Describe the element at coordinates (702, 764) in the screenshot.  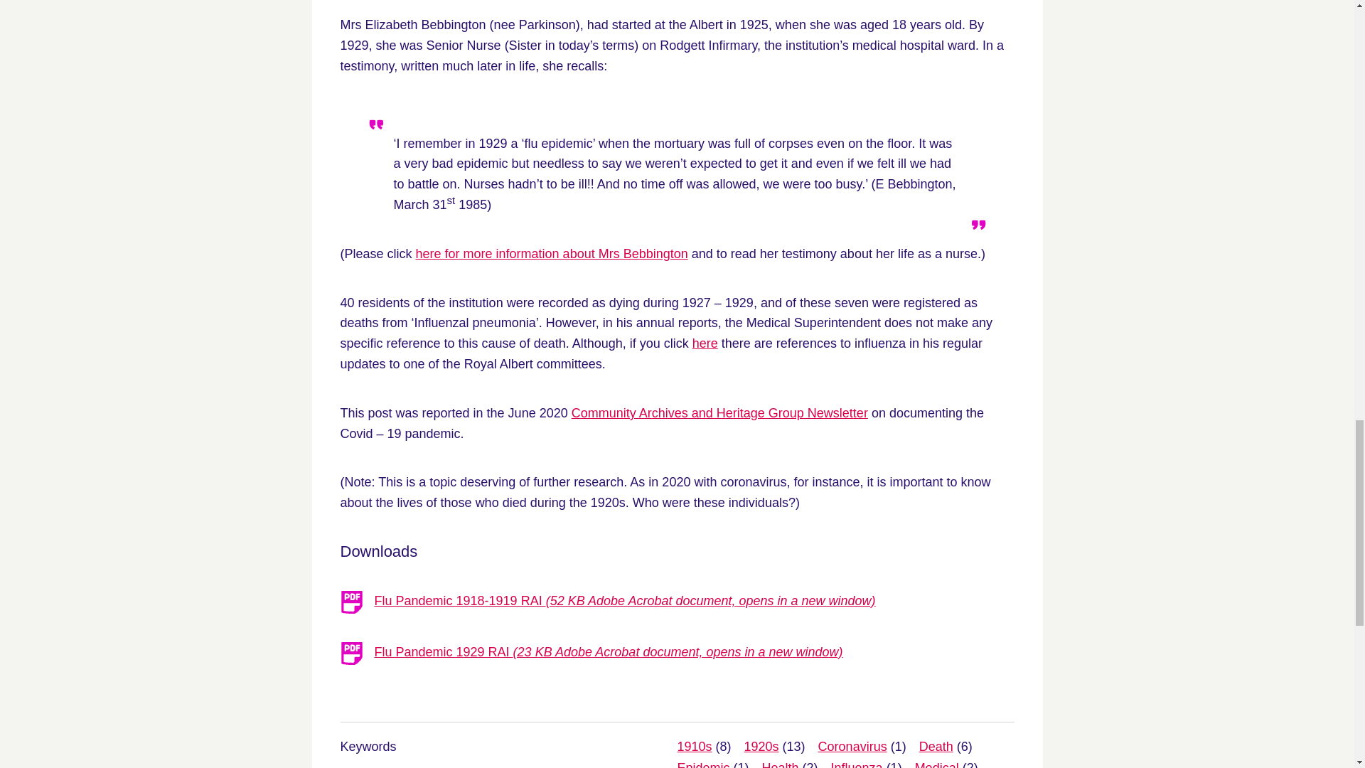
I see `Epidemic` at that location.